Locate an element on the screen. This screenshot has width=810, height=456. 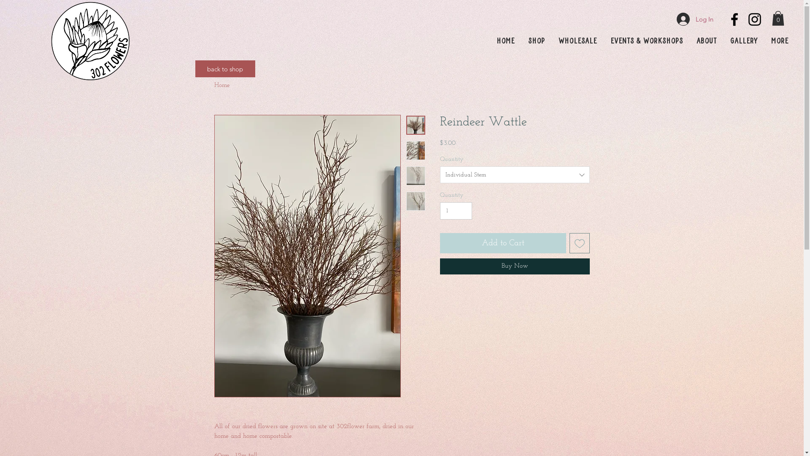
Buy Now is located at coordinates (515, 266).